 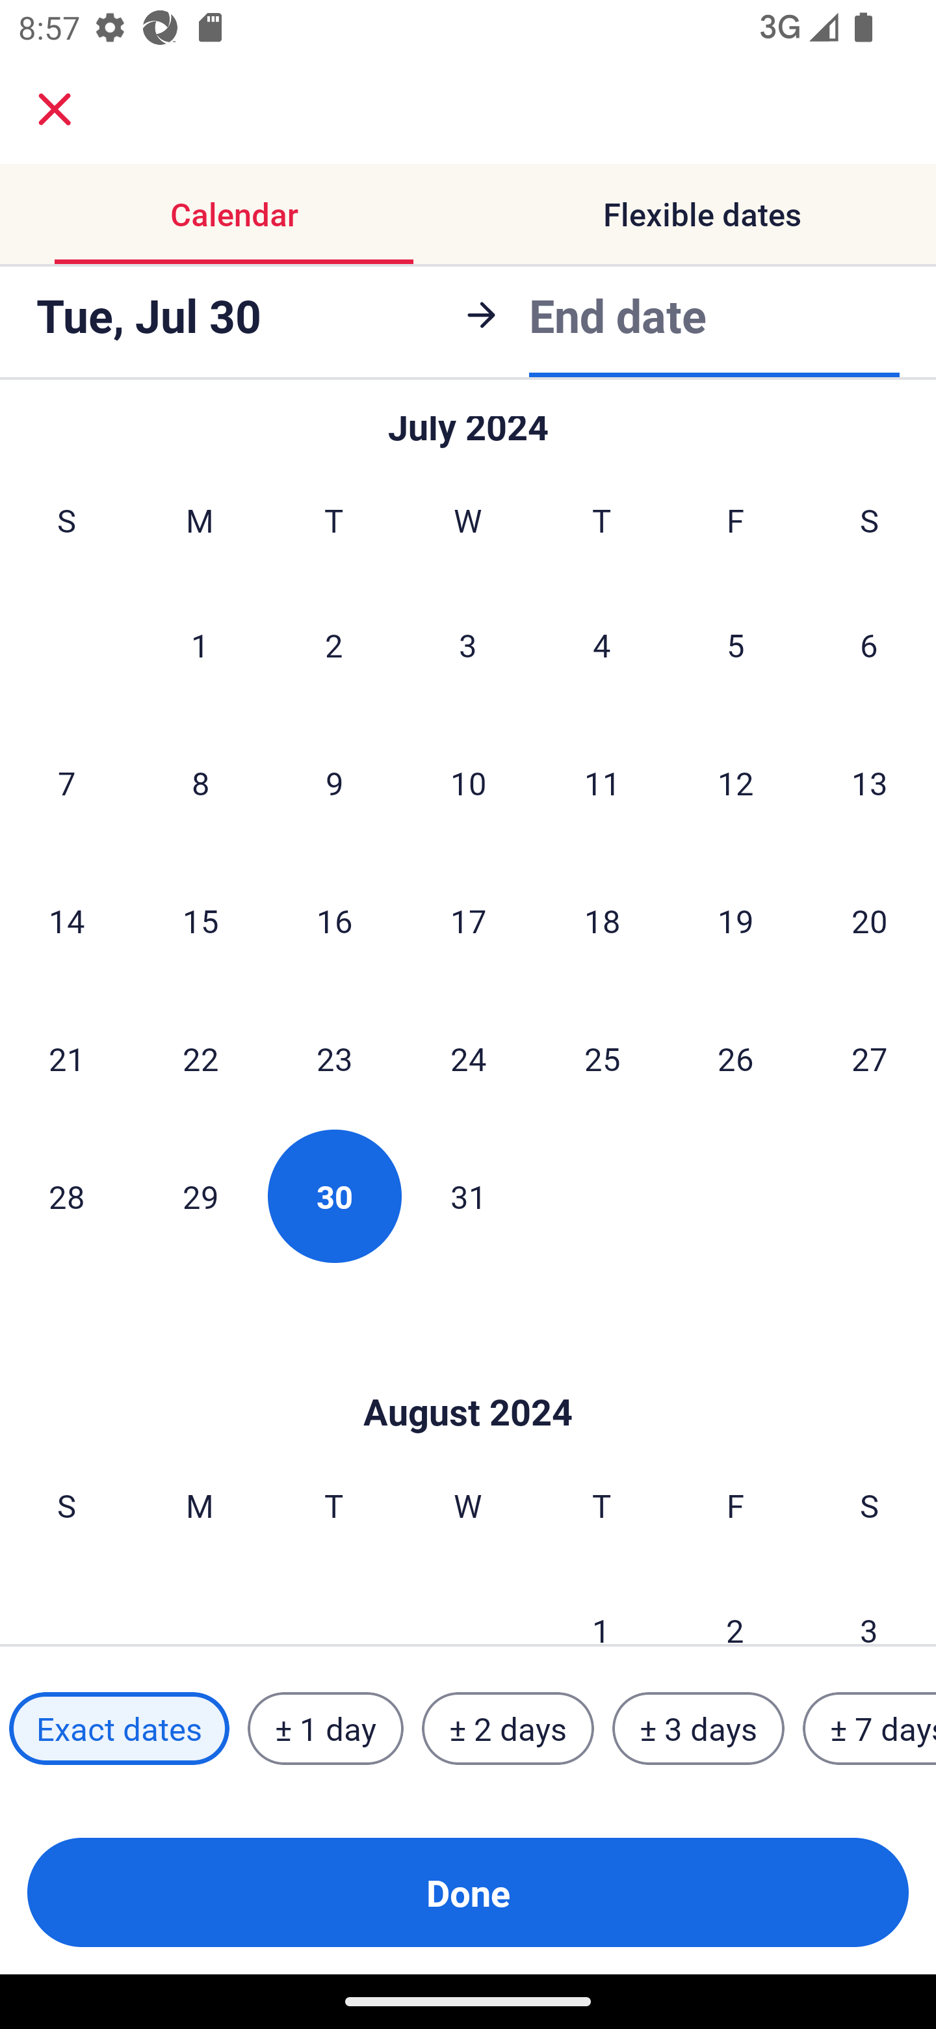 I want to click on 8 Monday, July 8, 2024, so click(x=200, y=783).